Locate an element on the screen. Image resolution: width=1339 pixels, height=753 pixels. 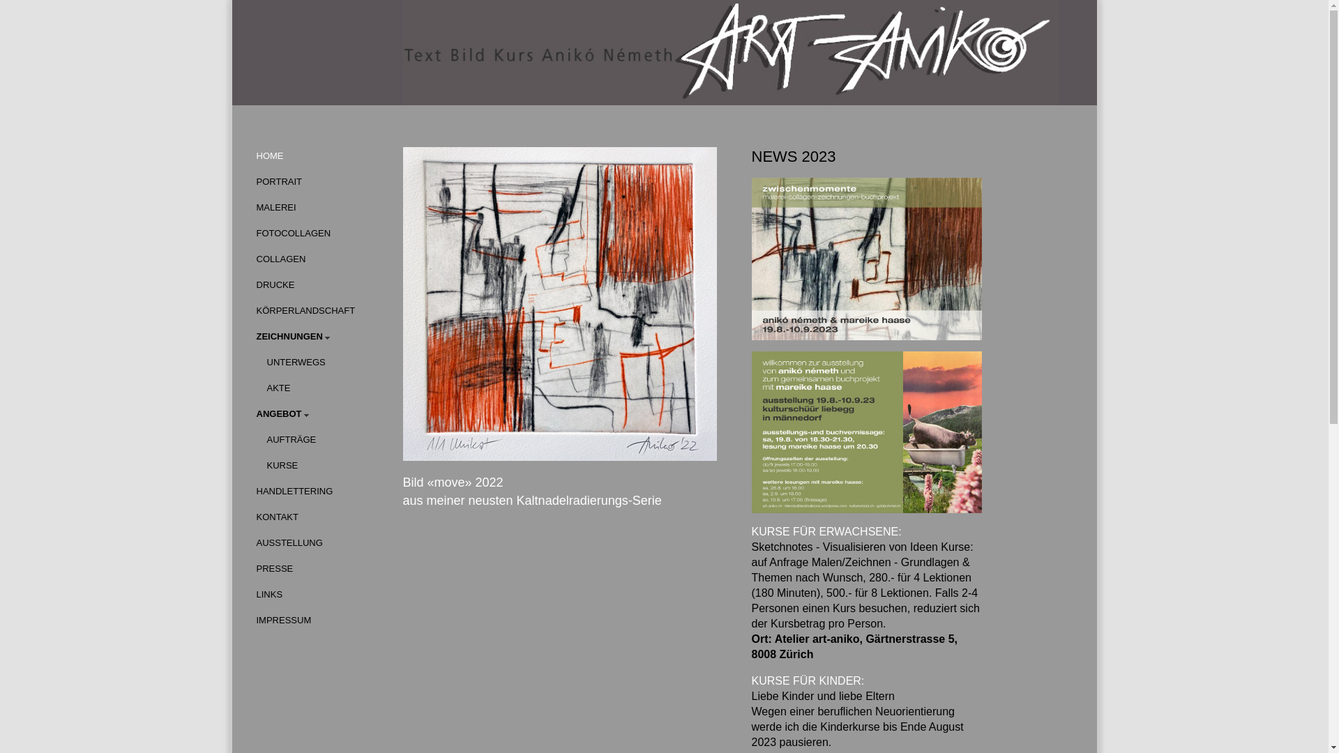
UNTERWEGS is located at coordinates (323, 363).